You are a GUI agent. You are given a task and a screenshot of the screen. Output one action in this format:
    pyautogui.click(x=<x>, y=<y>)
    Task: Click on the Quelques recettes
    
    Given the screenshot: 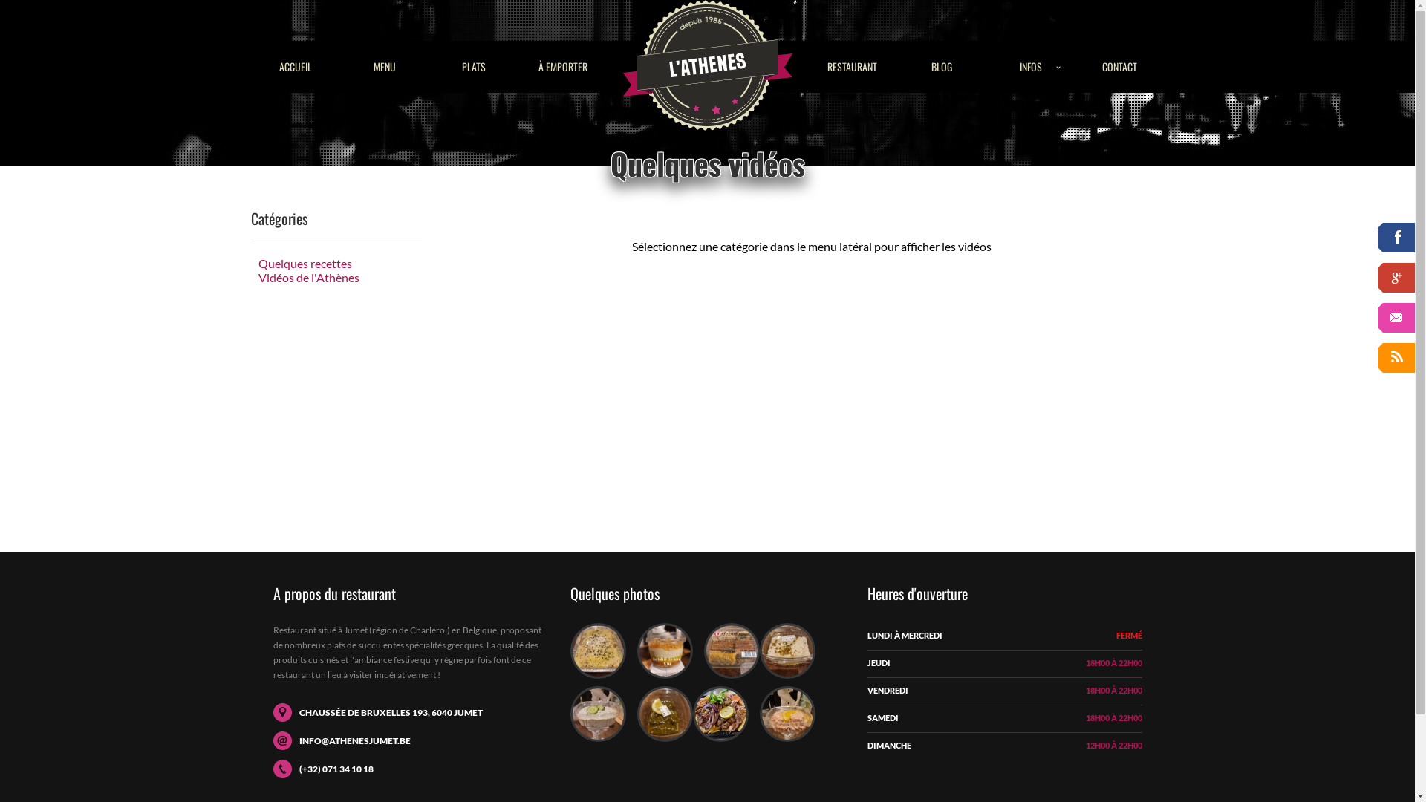 What is the action you would take?
    pyautogui.click(x=302, y=263)
    